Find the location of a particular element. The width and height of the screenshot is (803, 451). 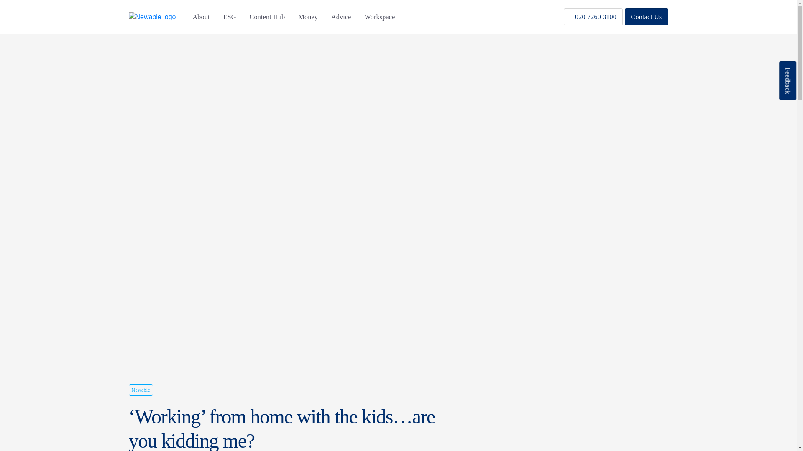

Advice is located at coordinates (341, 17).